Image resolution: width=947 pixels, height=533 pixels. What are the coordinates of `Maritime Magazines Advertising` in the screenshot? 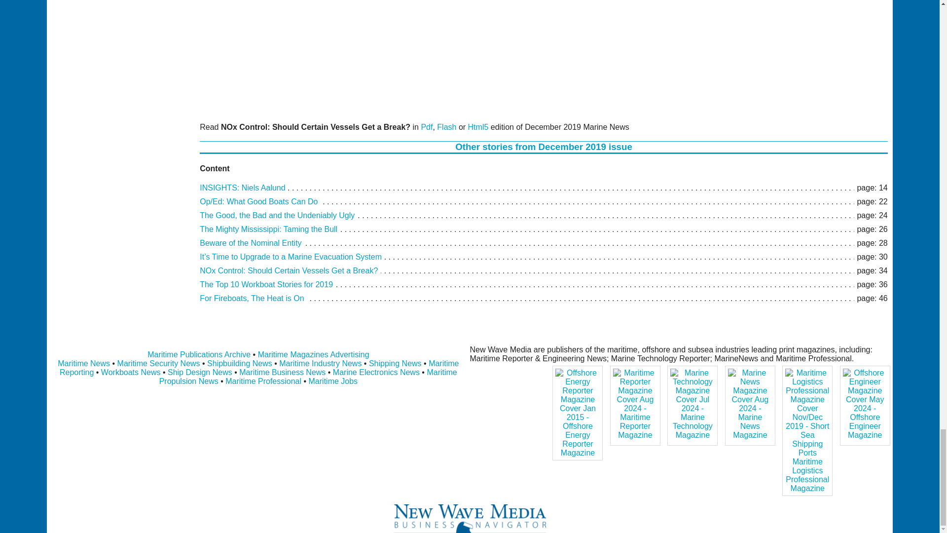 It's located at (313, 354).